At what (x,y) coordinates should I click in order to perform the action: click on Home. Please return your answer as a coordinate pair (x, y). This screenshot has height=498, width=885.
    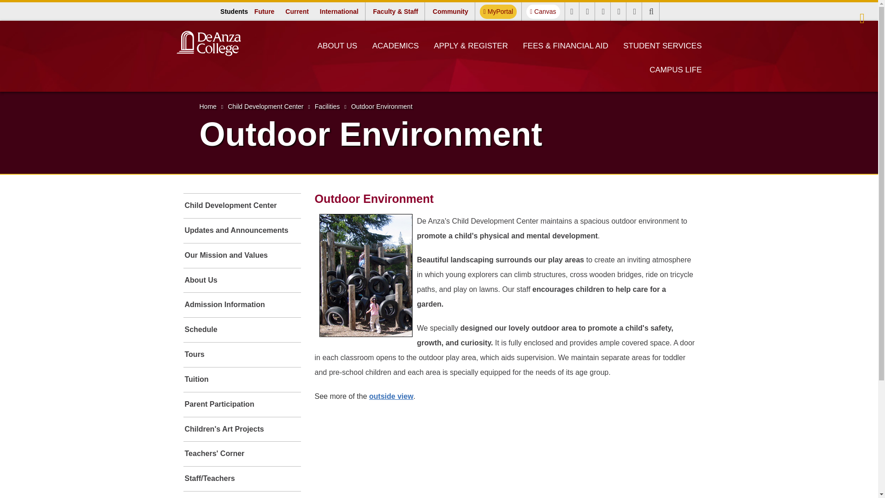
    Looking at the image, I should click on (207, 106).